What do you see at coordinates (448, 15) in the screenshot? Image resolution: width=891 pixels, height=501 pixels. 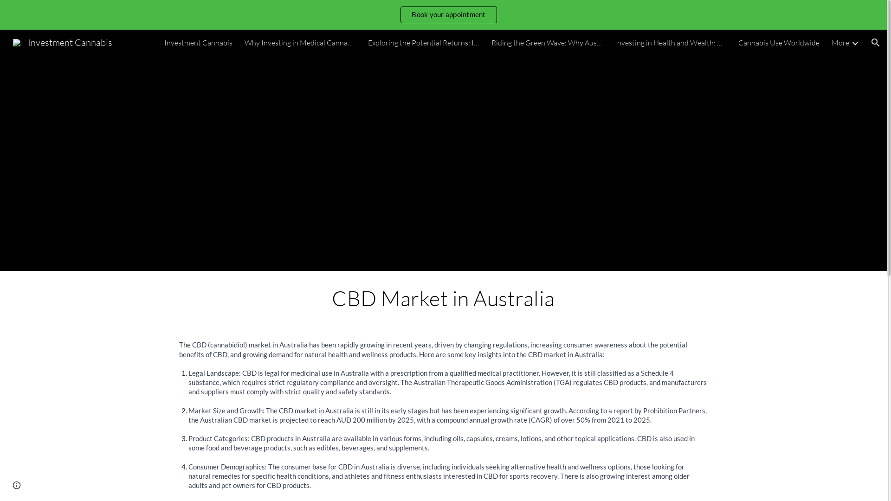 I see `Book your appointment` at bounding box center [448, 15].